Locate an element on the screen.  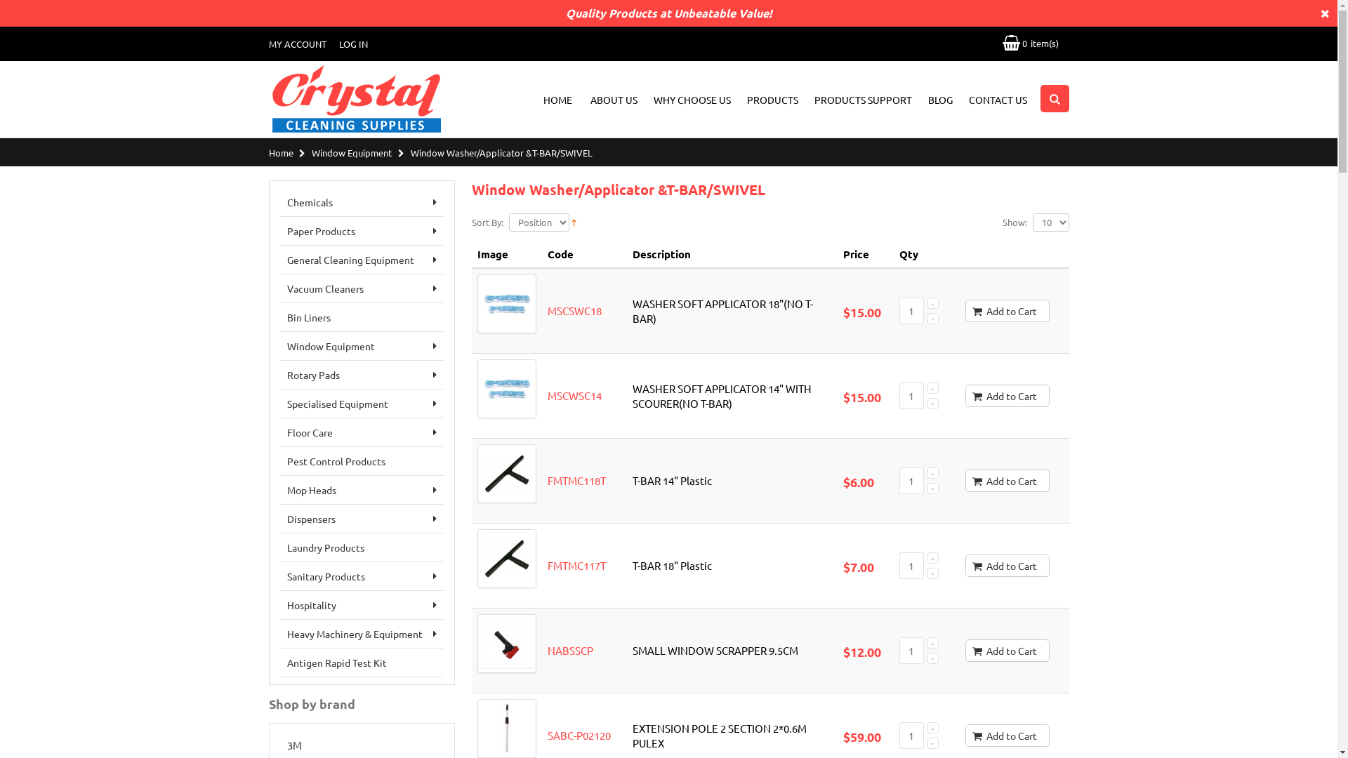
 Add to Cart is located at coordinates (1007, 396).